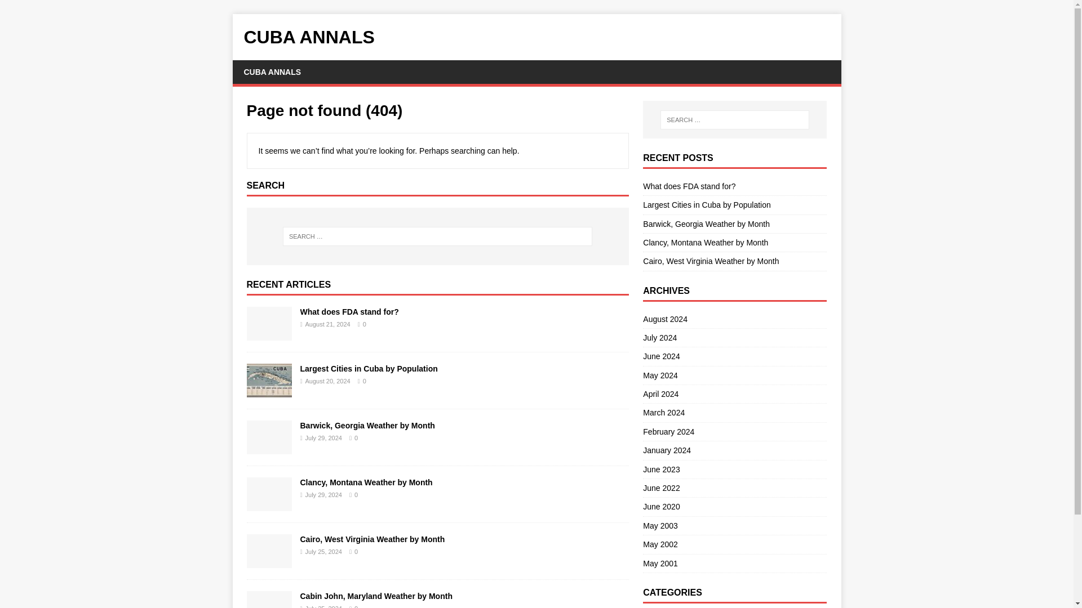 The height and width of the screenshot is (608, 1082). Describe the element at coordinates (536, 37) in the screenshot. I see `Cuba Annals` at that location.